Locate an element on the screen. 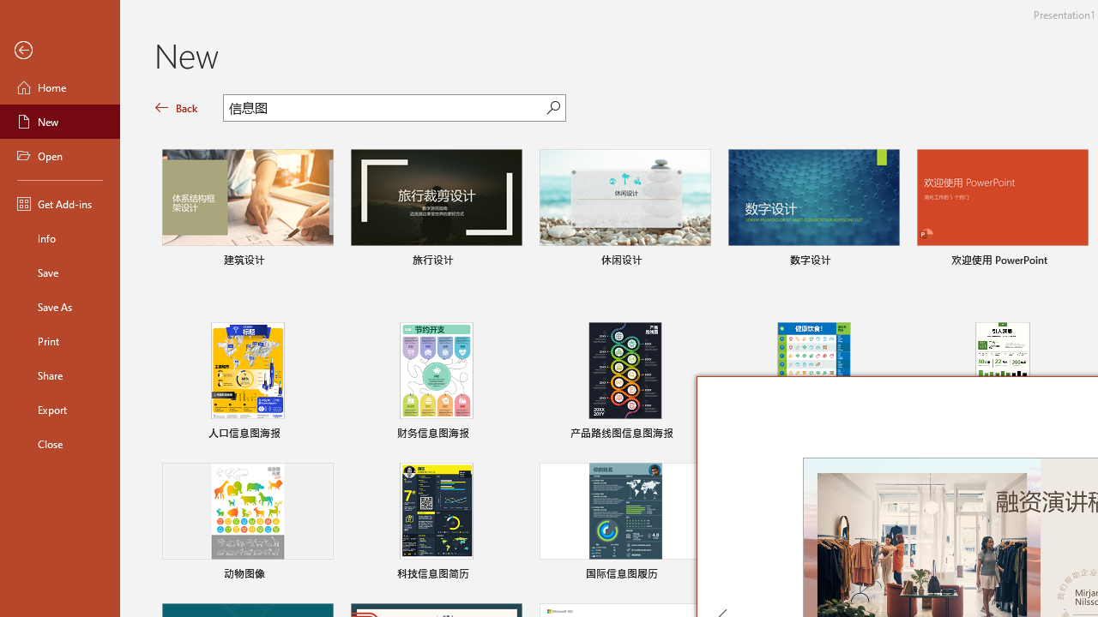 This screenshot has height=617, width=1098. Info is located at coordinates (60, 238).